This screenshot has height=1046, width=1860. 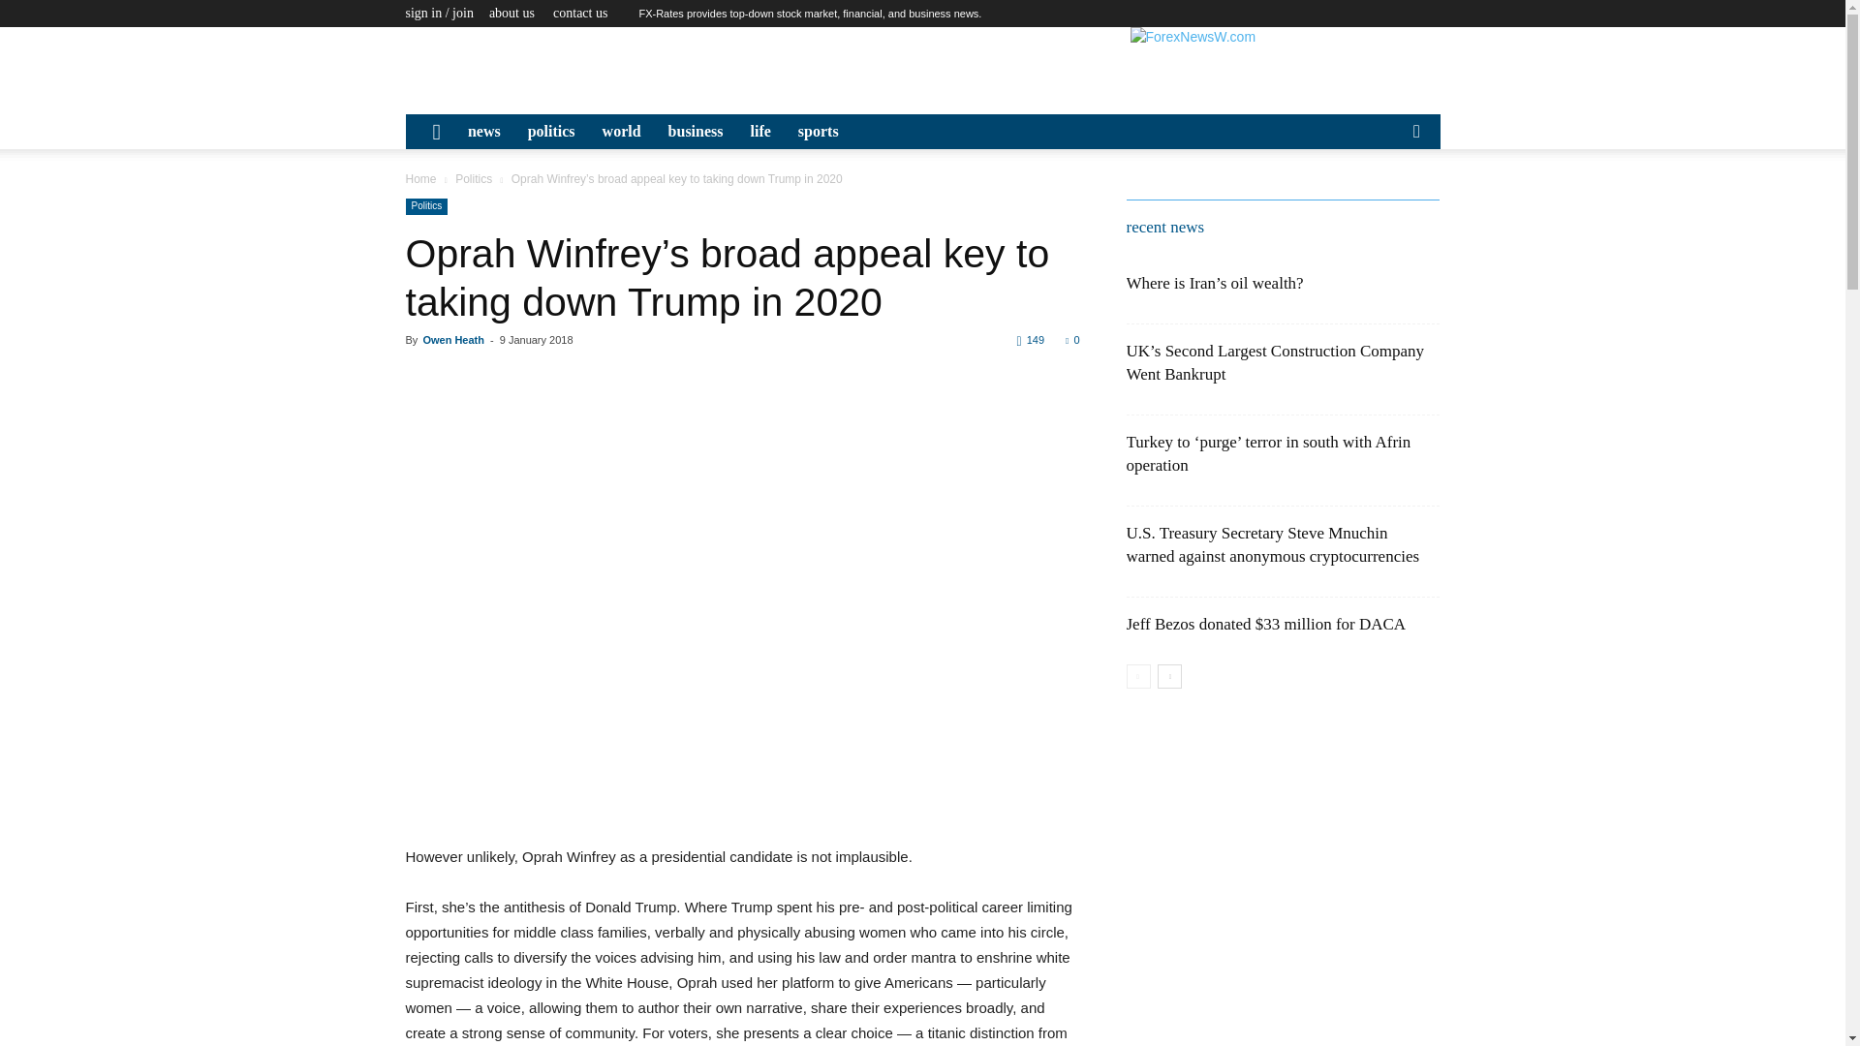 I want to click on Search, so click(x=1385, y=203).